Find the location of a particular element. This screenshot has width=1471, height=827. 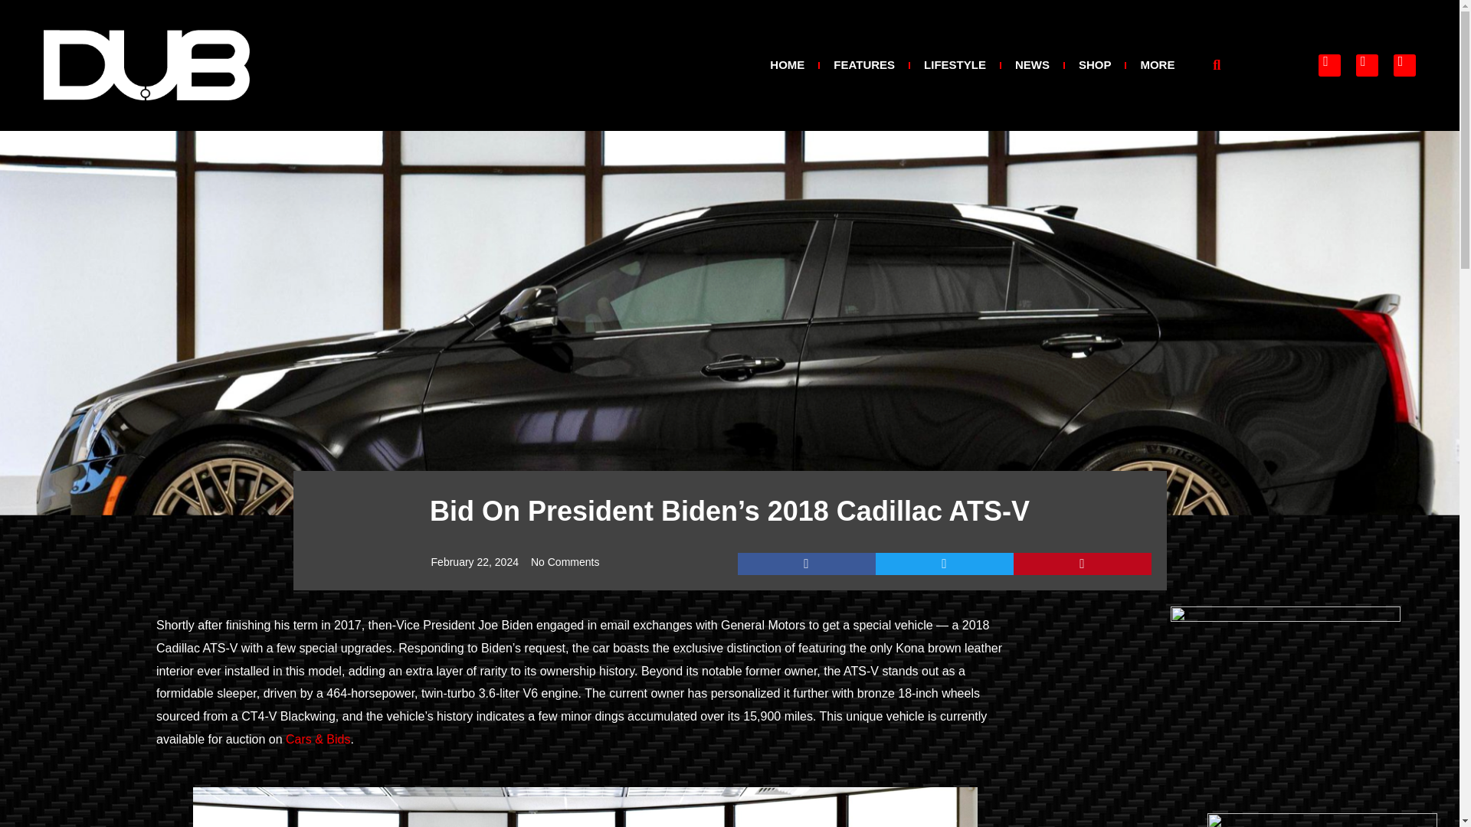

February 22, 2024 is located at coordinates (475, 563).